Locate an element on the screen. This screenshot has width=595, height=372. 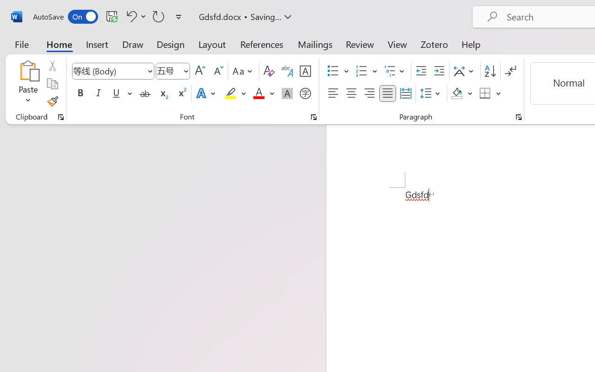
Undo Style is located at coordinates (130, 16).